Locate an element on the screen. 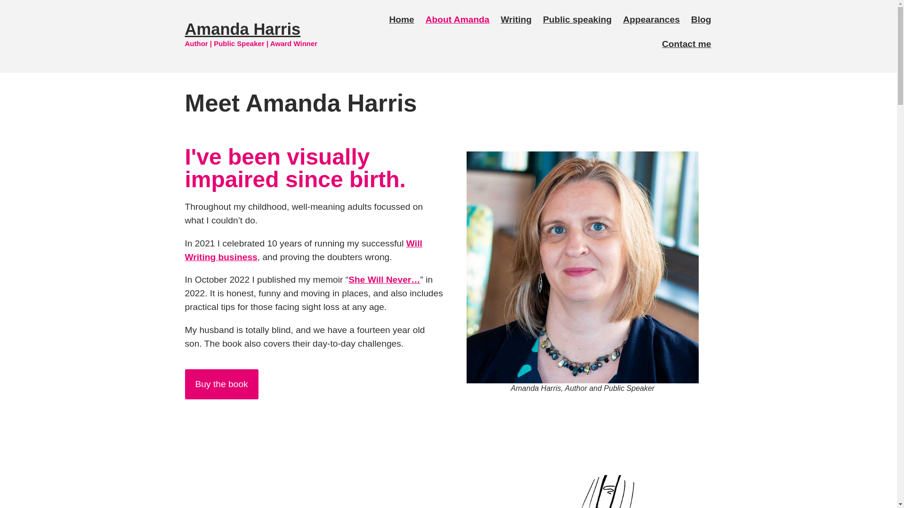 The width and height of the screenshot is (904, 508). Appearances is located at coordinates (651, 20).